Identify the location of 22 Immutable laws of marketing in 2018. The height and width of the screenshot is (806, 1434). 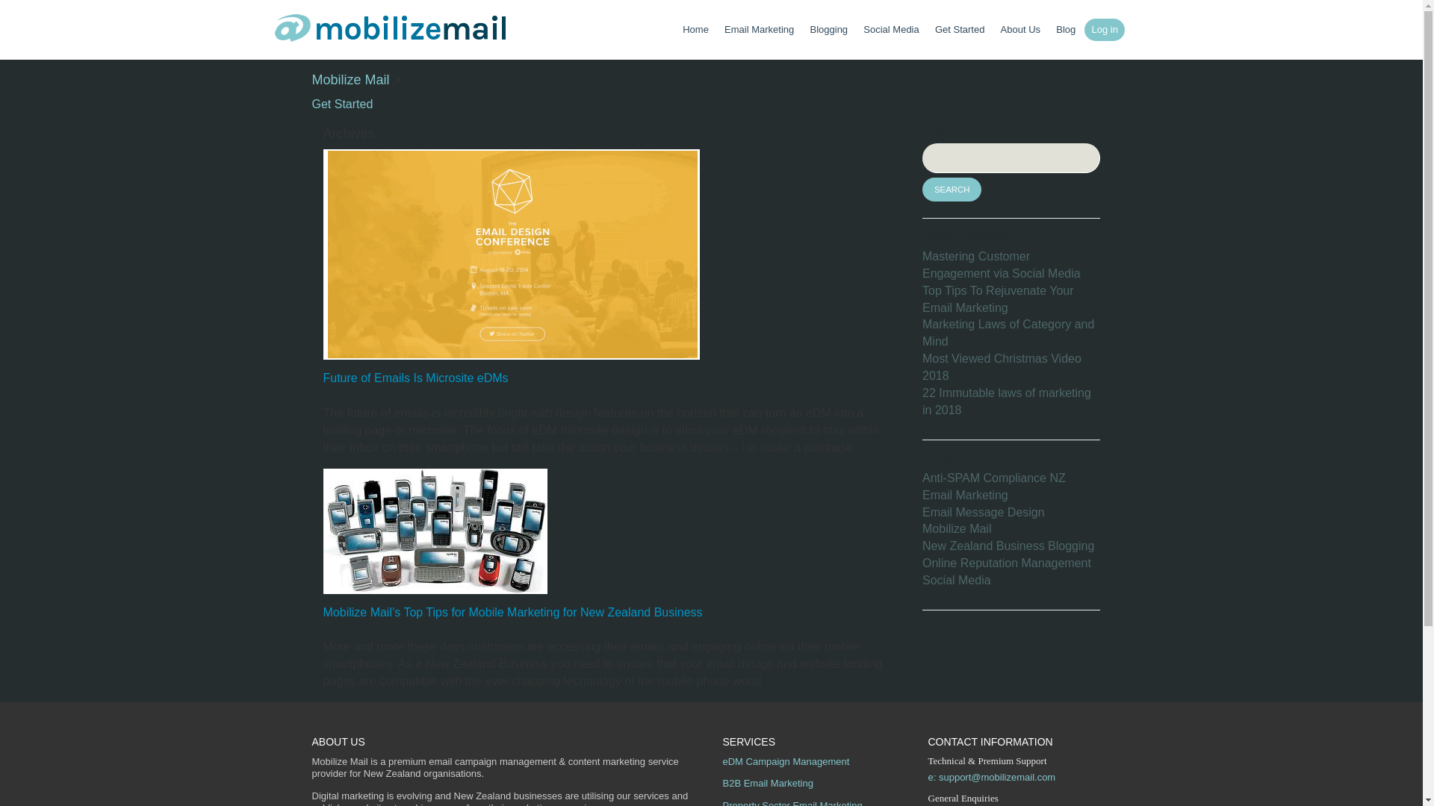
(1007, 402).